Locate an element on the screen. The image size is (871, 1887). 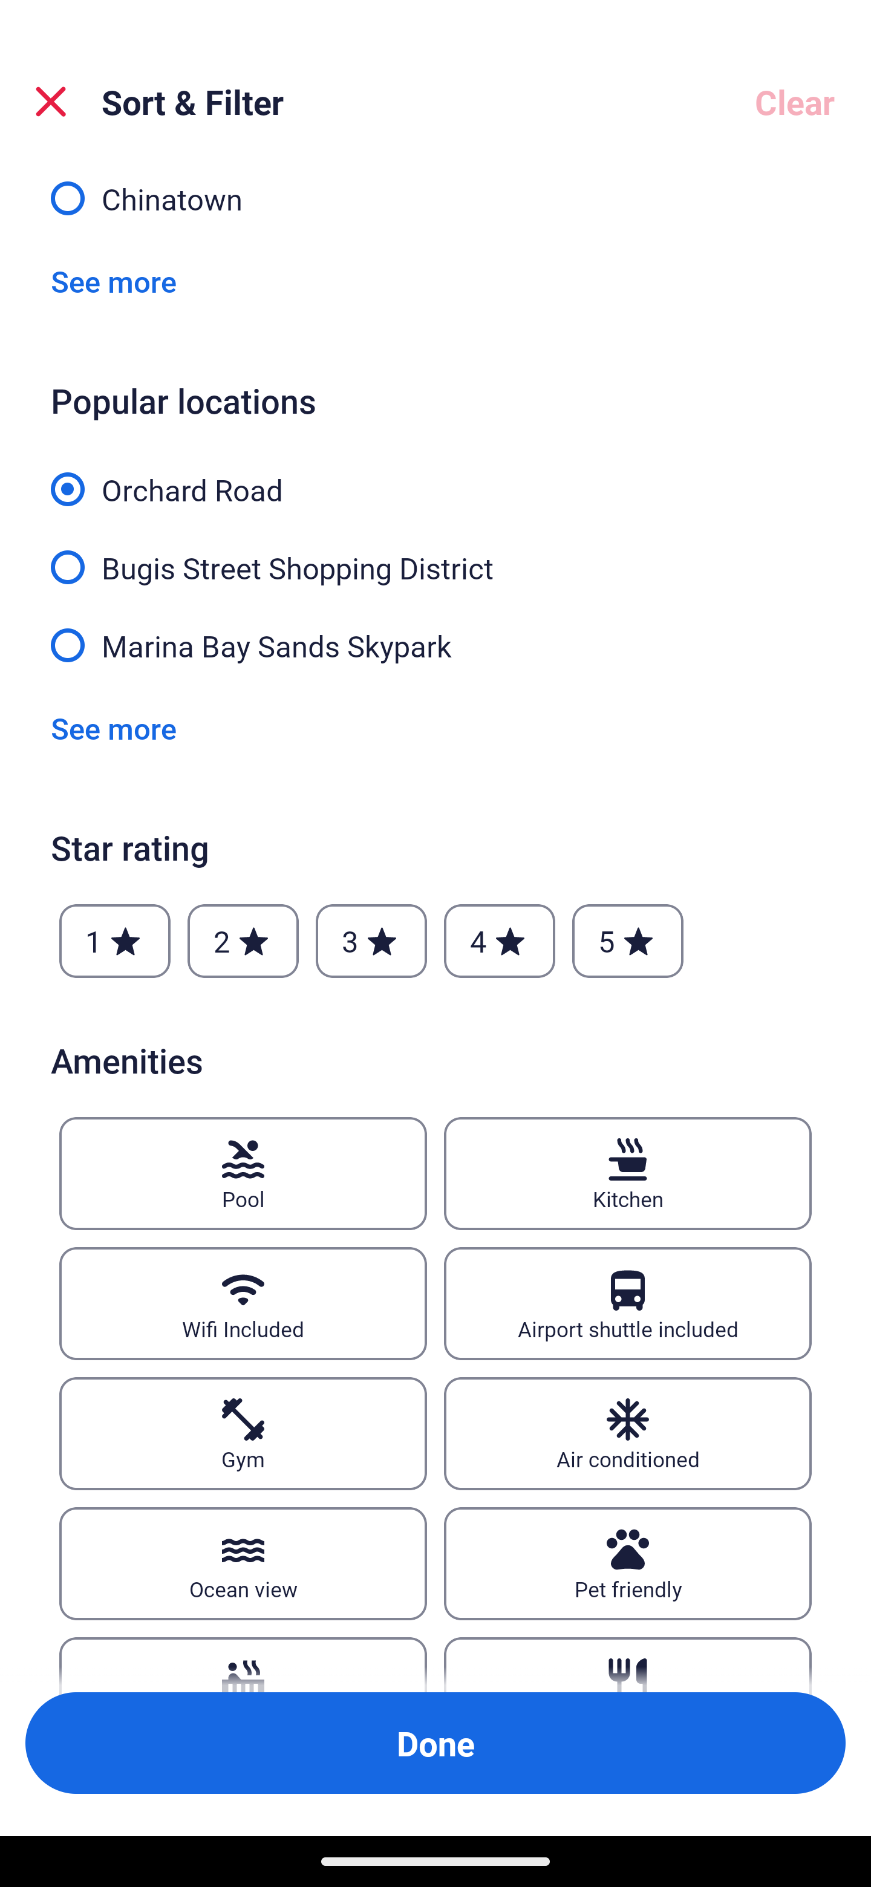
Wifi Included is located at coordinates (243, 1304).